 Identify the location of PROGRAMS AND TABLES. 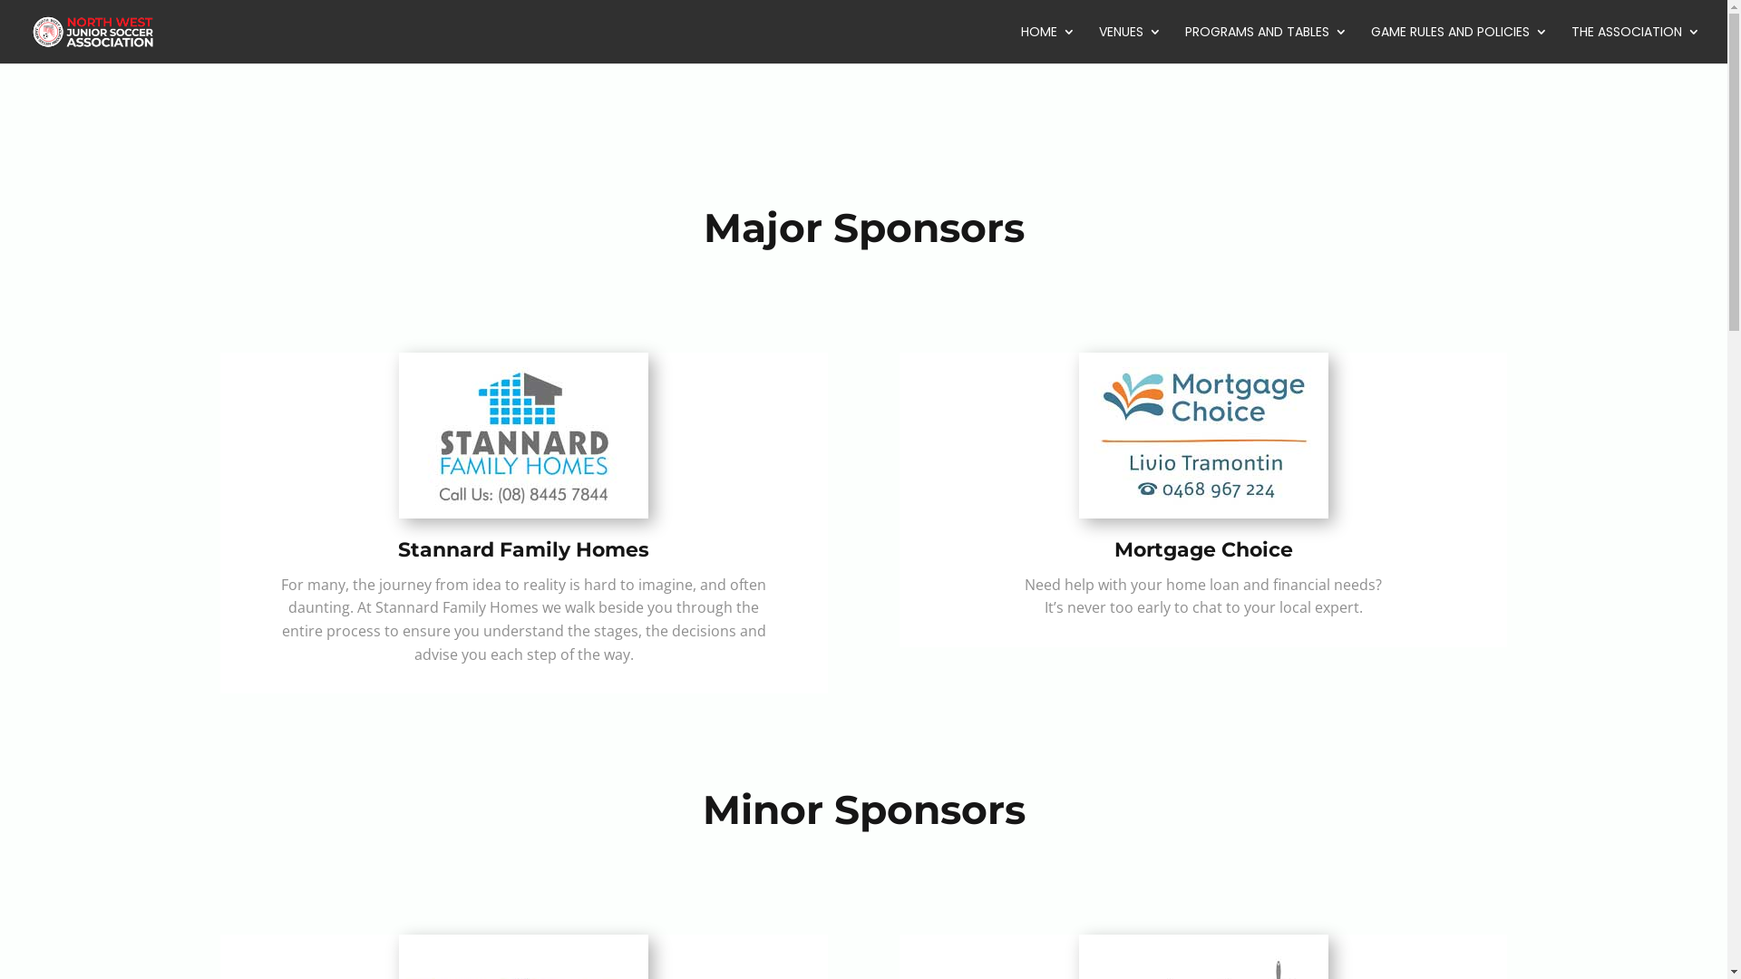
(1266, 44).